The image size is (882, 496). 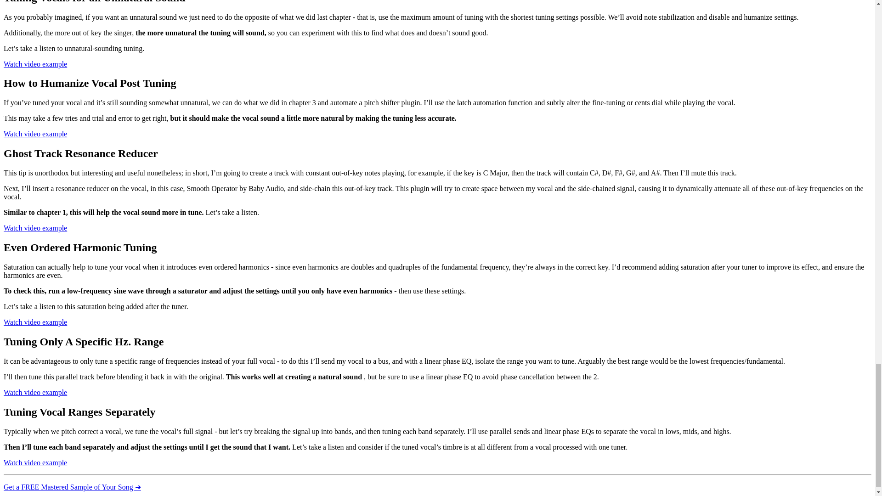 I want to click on Watch video example, so click(x=35, y=134).